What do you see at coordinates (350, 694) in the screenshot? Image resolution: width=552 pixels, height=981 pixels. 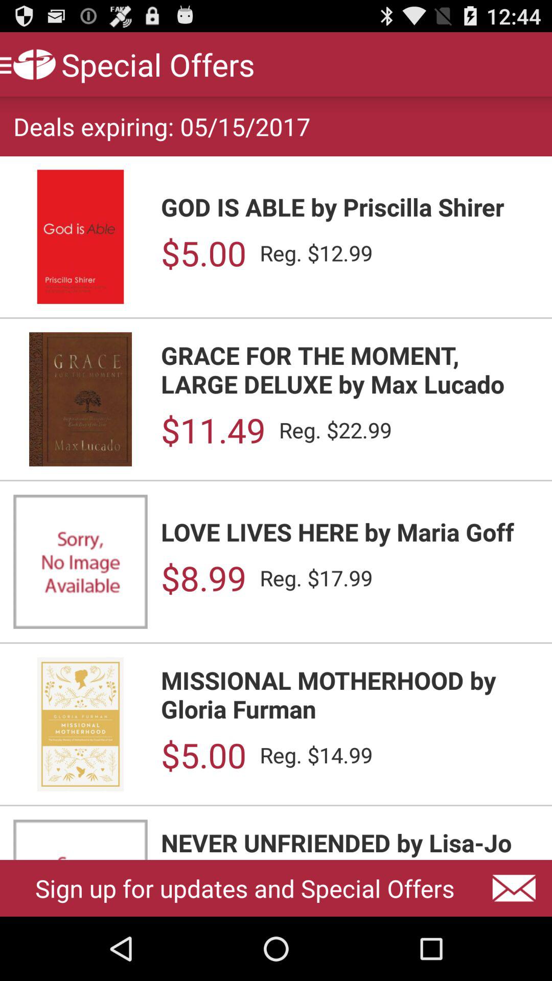 I see `scroll to missional motherhood by icon` at bounding box center [350, 694].